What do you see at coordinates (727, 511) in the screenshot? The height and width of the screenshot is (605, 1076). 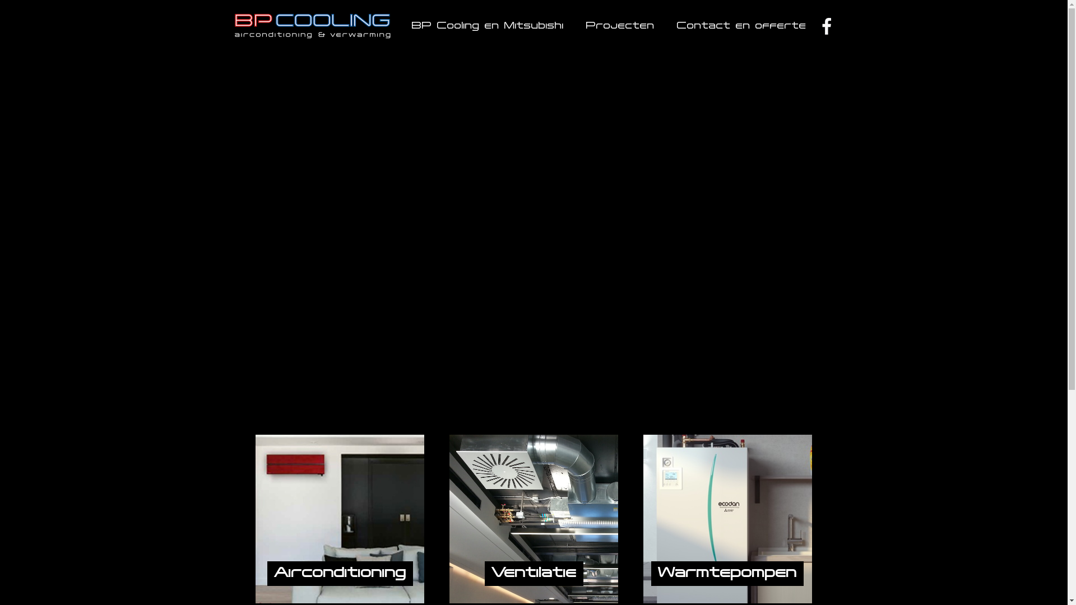 I see `Warmtepompen` at bounding box center [727, 511].